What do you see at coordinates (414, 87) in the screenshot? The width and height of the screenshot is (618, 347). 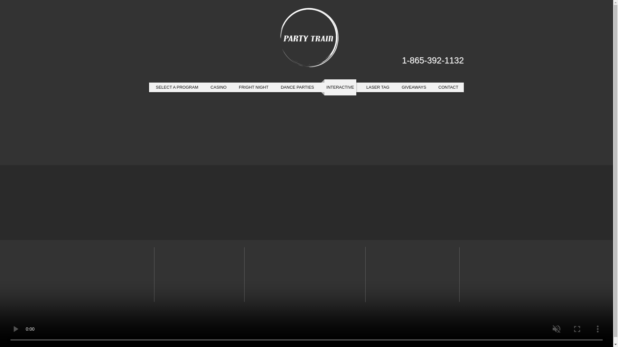 I see `GIVEAWAYS` at bounding box center [414, 87].